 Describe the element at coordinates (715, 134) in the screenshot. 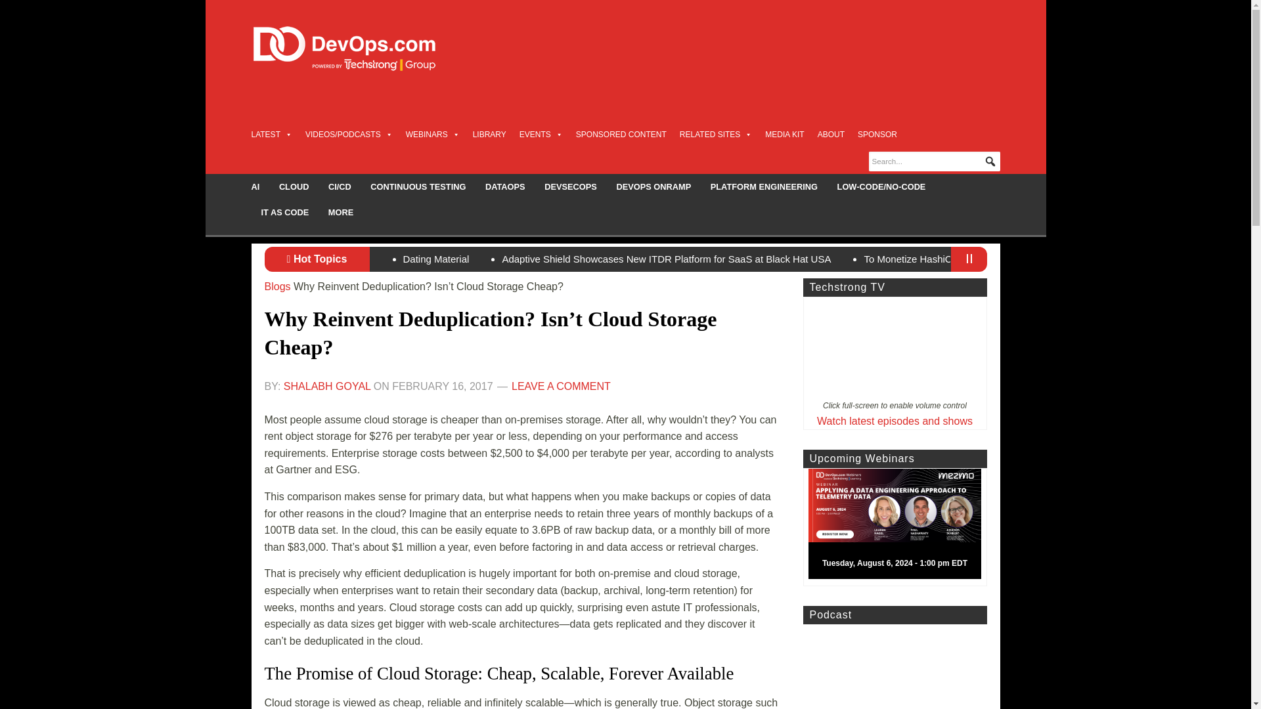

I see `RELATED SITES` at that location.